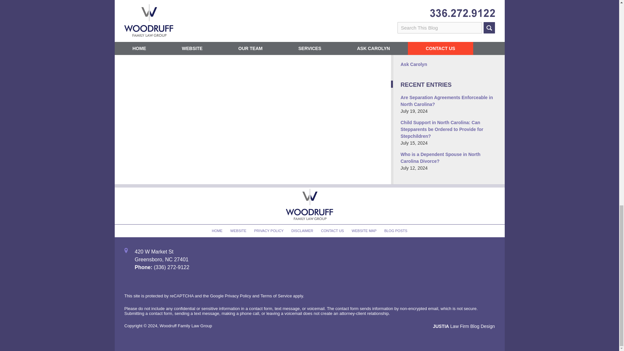 The image size is (624, 351). What do you see at coordinates (161, 19) in the screenshot?
I see `Home` at bounding box center [161, 19].